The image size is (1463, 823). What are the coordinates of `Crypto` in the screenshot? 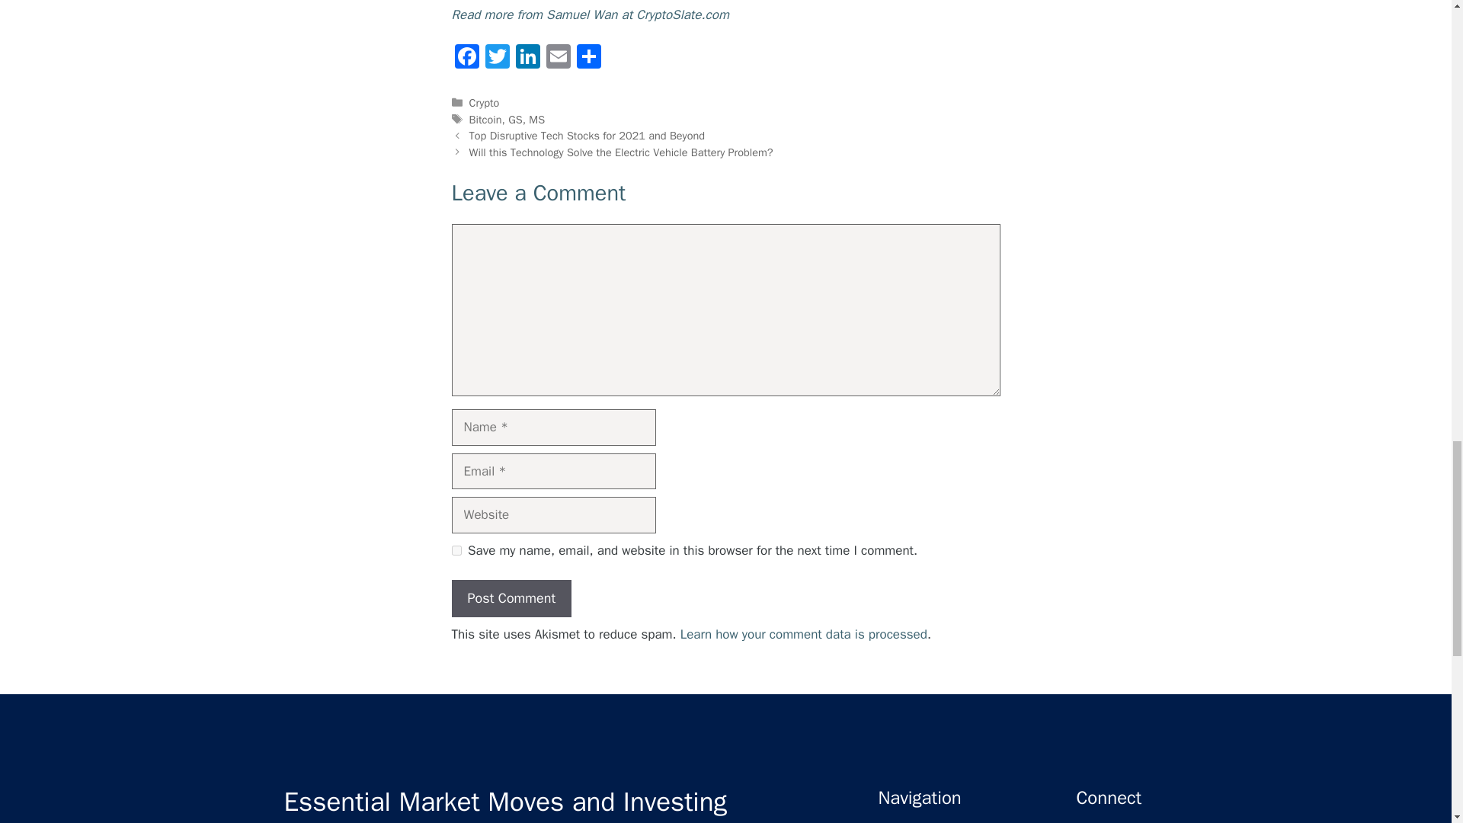 It's located at (485, 102).